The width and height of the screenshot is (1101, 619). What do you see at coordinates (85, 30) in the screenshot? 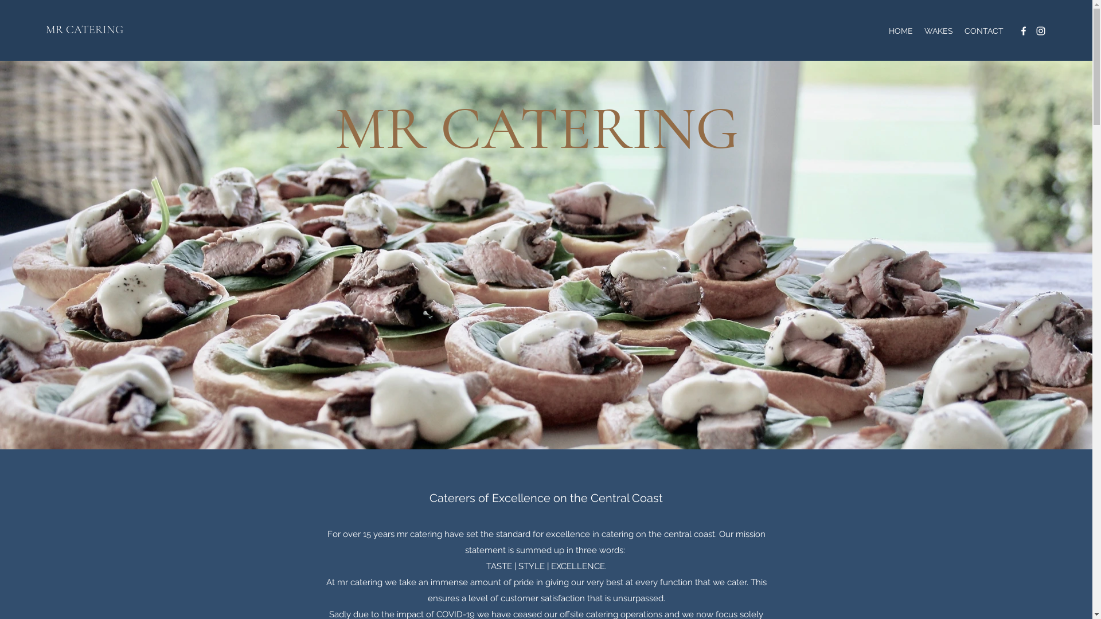
I see `MR CATERING` at bounding box center [85, 30].